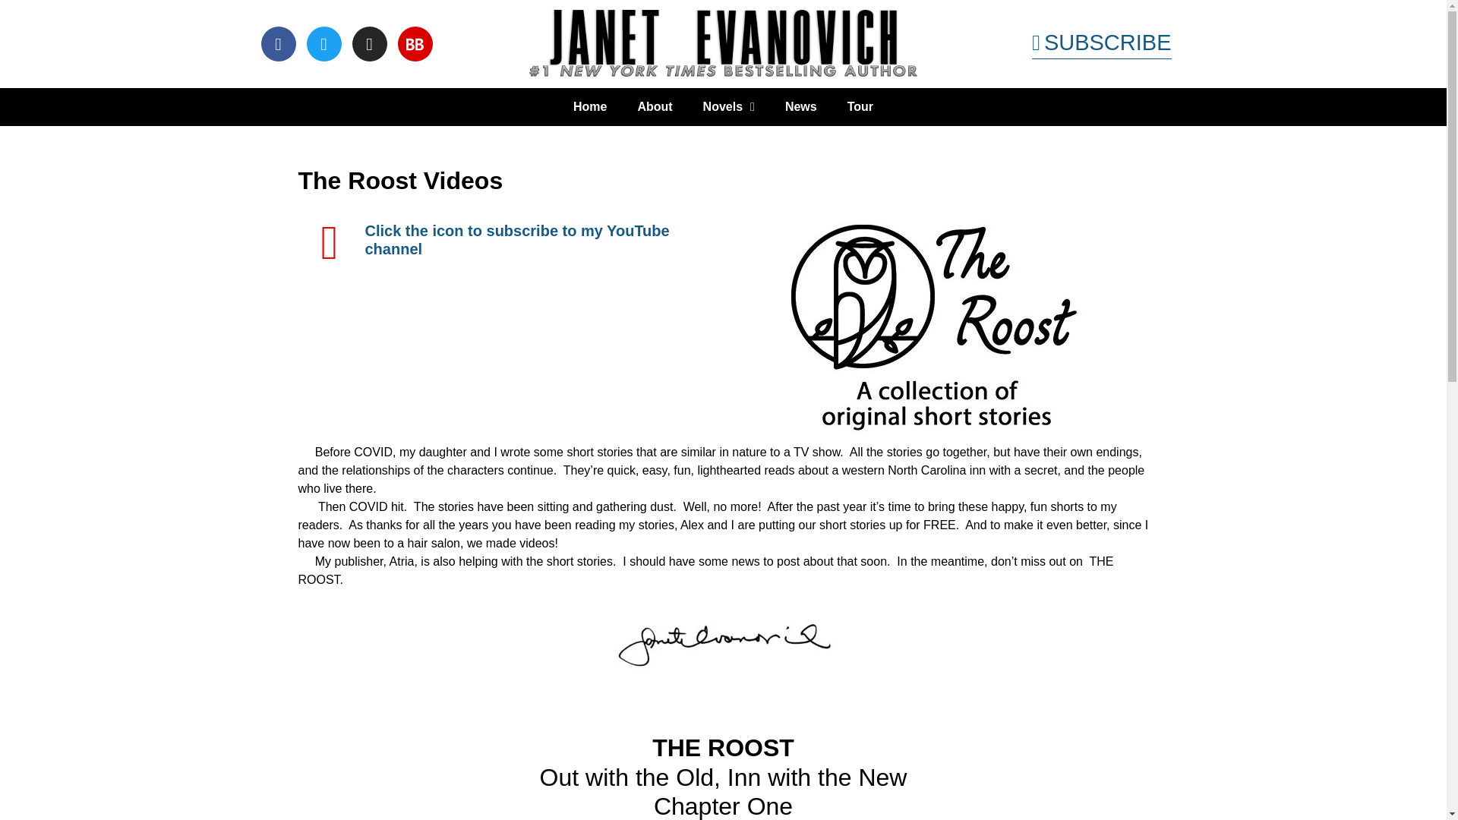 Image resolution: width=1458 pixels, height=820 pixels. What do you see at coordinates (860, 106) in the screenshot?
I see `Tour` at bounding box center [860, 106].